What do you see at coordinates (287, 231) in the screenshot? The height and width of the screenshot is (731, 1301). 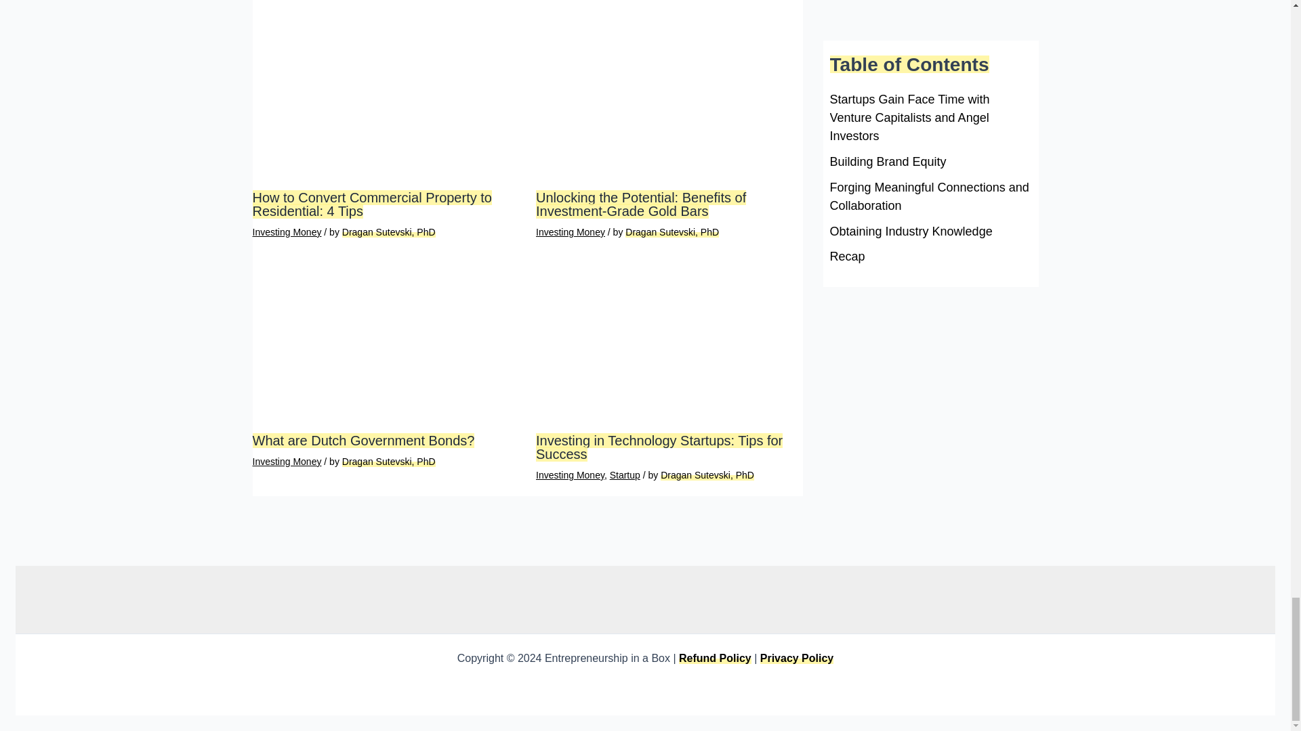 I see `Investing Money` at bounding box center [287, 231].